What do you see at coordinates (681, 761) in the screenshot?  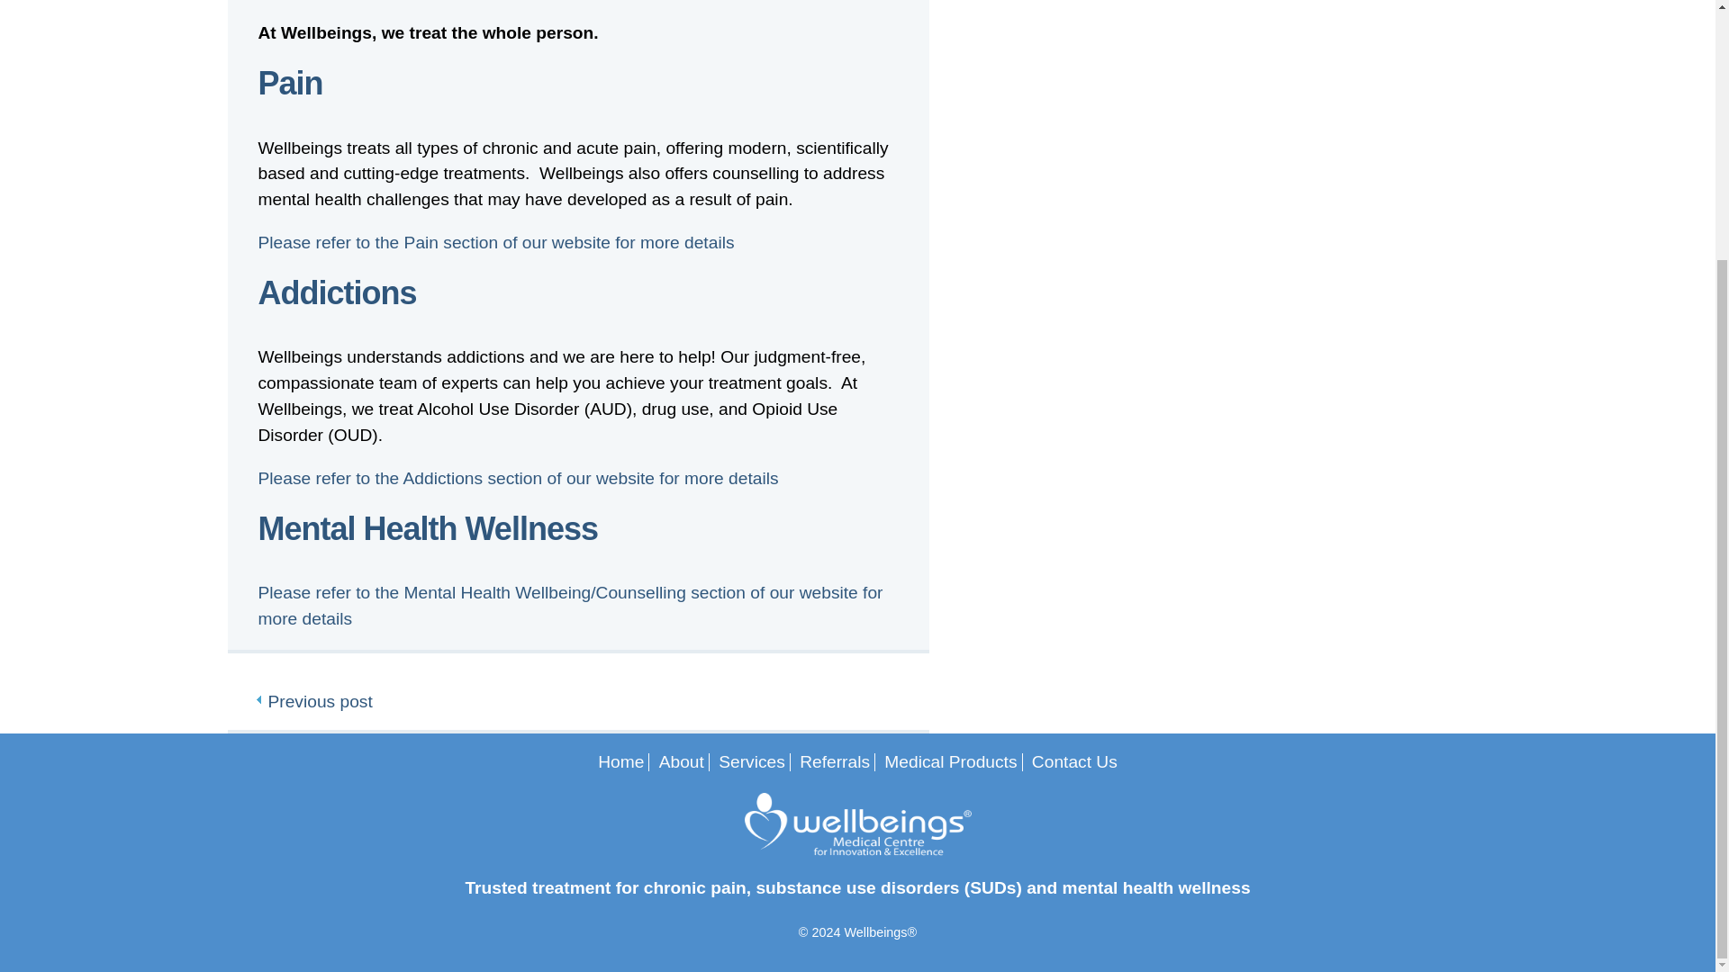 I see `About` at bounding box center [681, 761].